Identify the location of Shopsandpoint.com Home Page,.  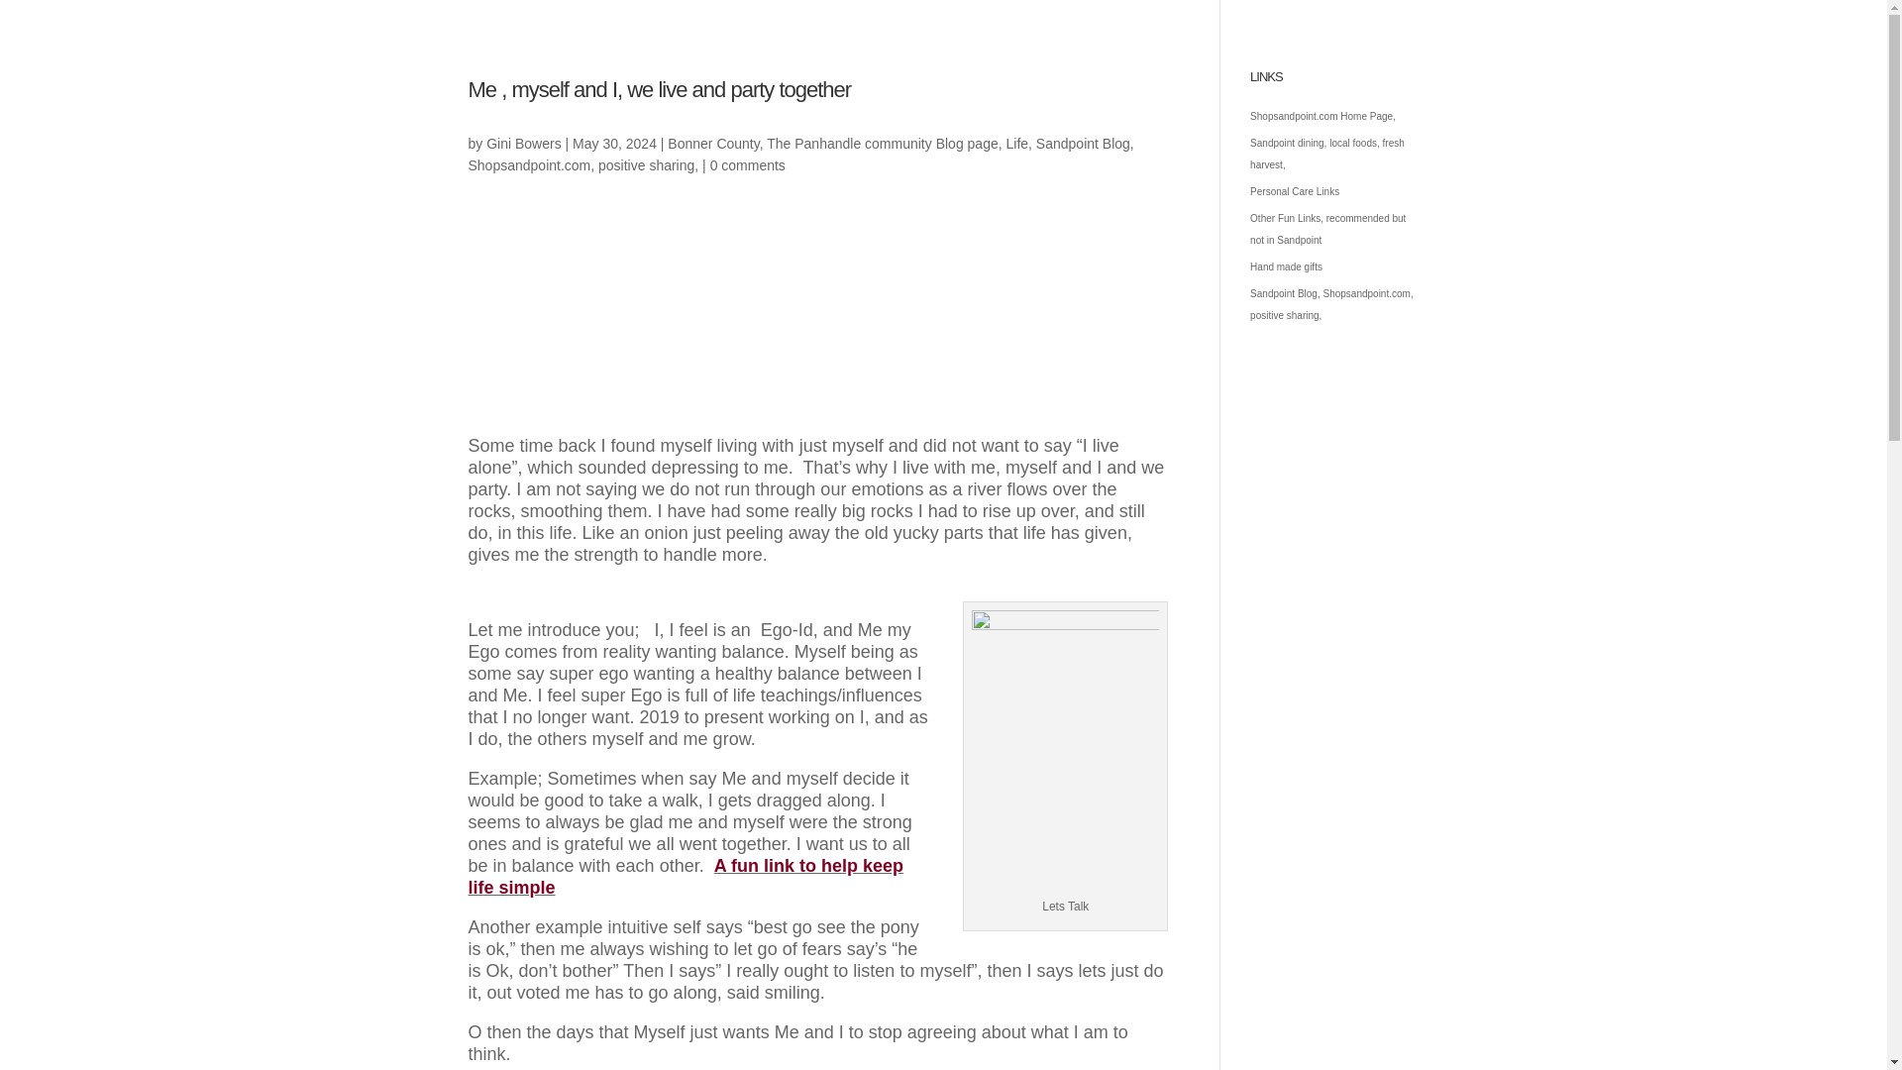
(1322, 117).